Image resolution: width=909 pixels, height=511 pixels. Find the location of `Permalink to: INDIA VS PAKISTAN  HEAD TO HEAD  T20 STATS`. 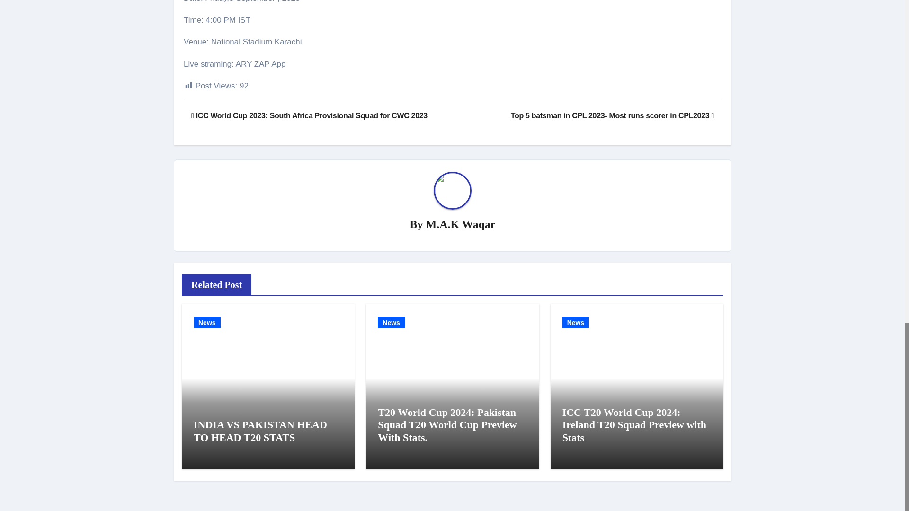

Permalink to: INDIA VS PAKISTAN  HEAD TO HEAD  T20 STATS is located at coordinates (260, 431).